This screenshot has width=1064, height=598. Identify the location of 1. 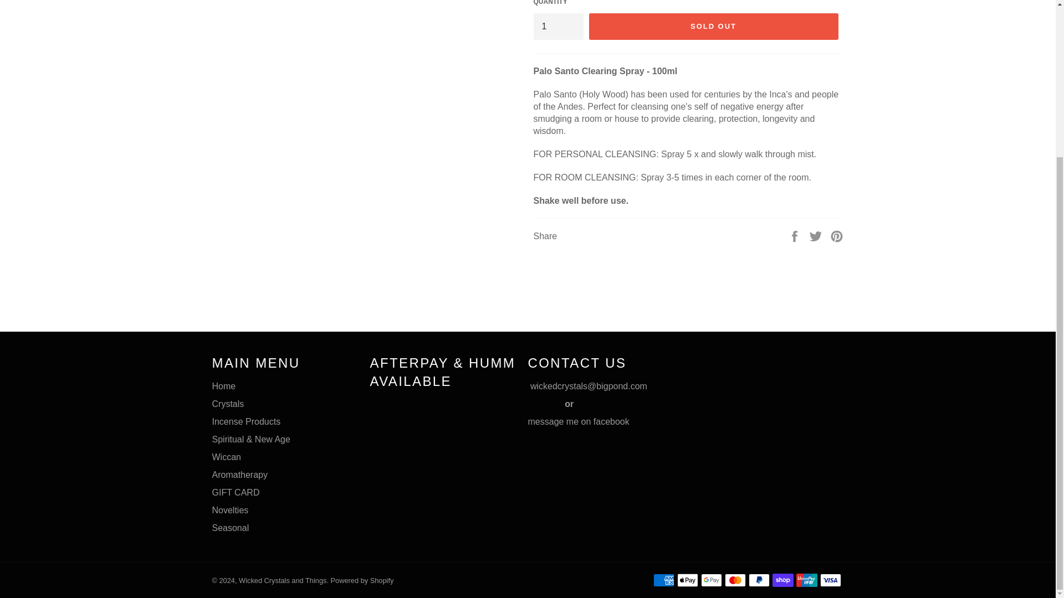
(557, 27).